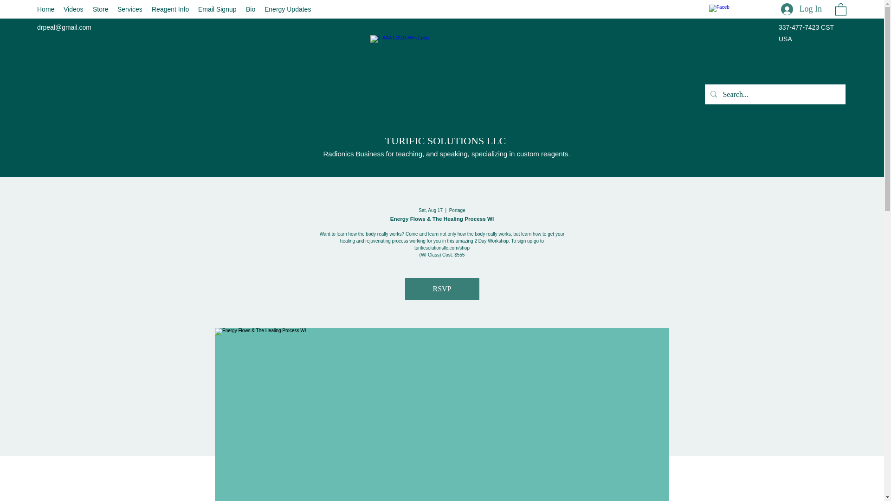 Image resolution: width=891 pixels, height=501 pixels. What do you see at coordinates (445, 141) in the screenshot?
I see `TURIFIC SOLUTIONS LLC` at bounding box center [445, 141].